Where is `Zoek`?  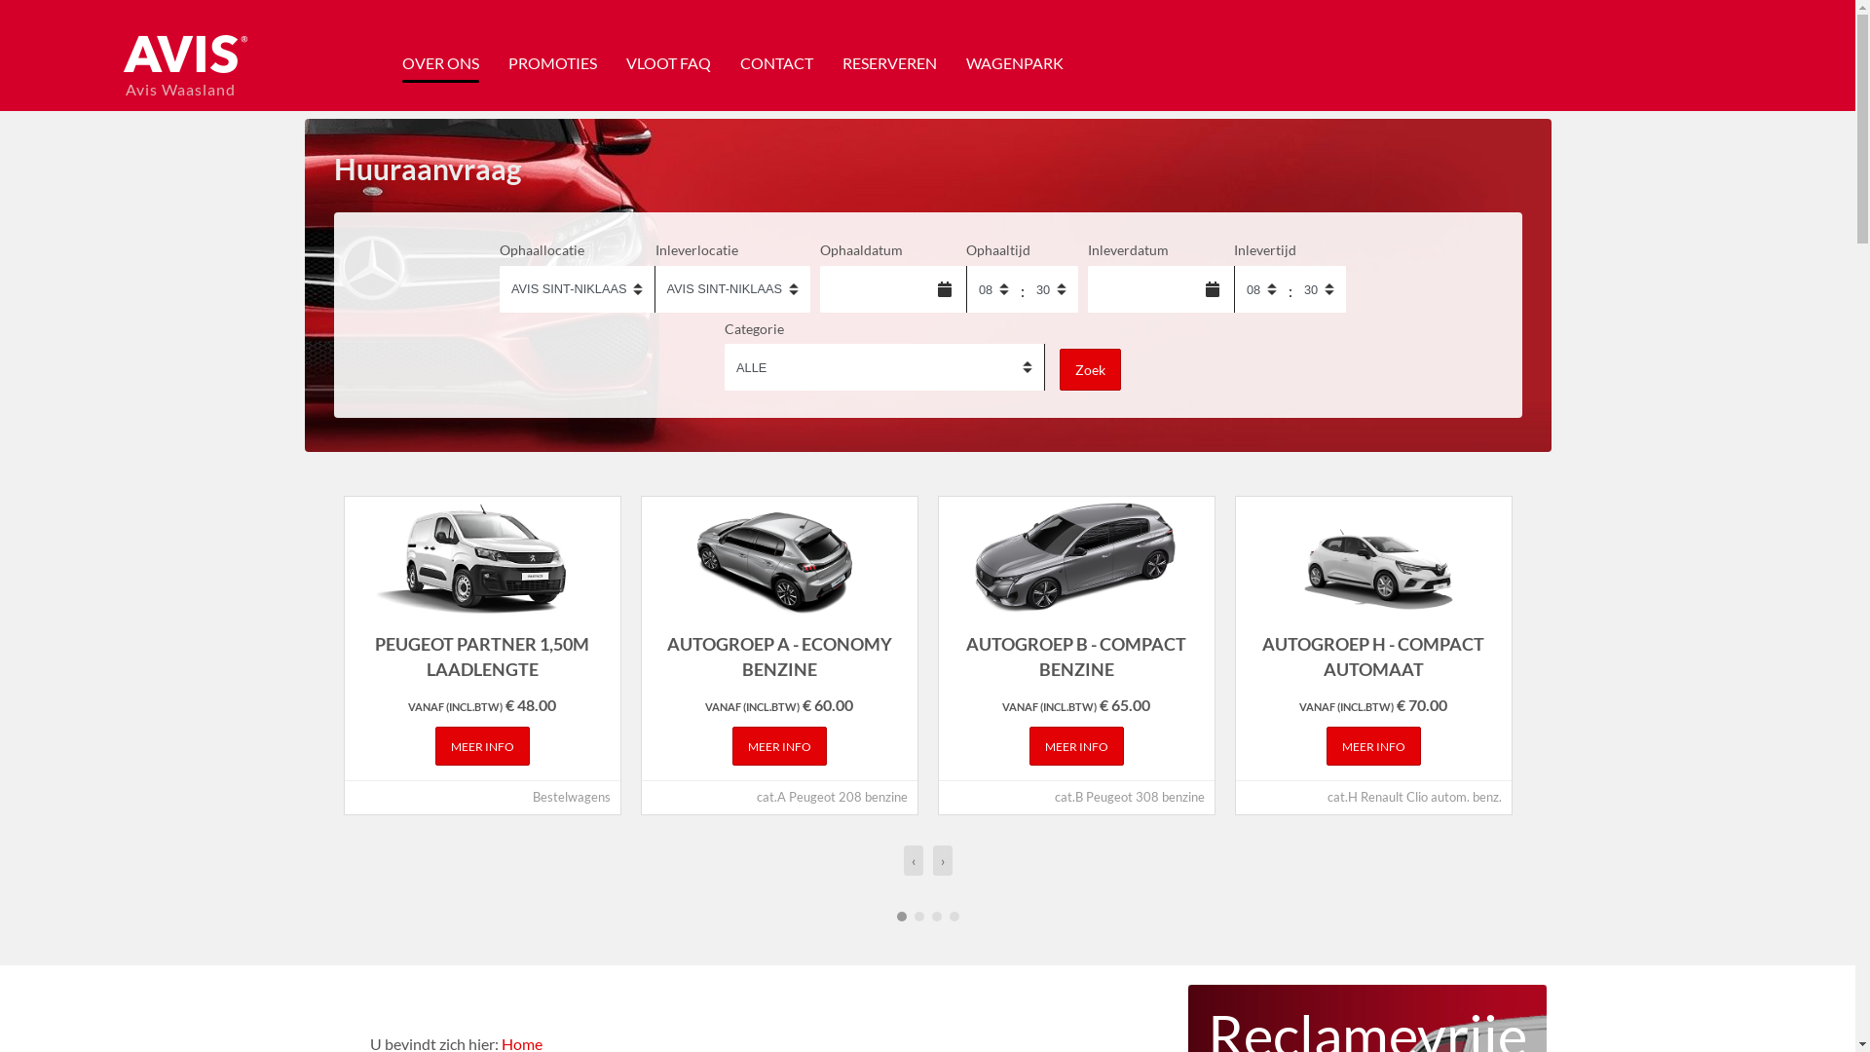
Zoek is located at coordinates (1091, 370).